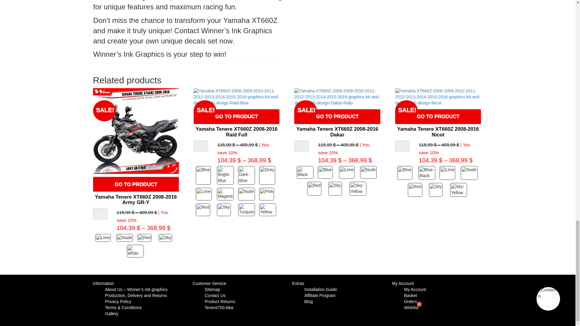 This screenshot has width=580, height=326. What do you see at coordinates (247, 175) in the screenshot?
I see `Dark-Blue` at bounding box center [247, 175].